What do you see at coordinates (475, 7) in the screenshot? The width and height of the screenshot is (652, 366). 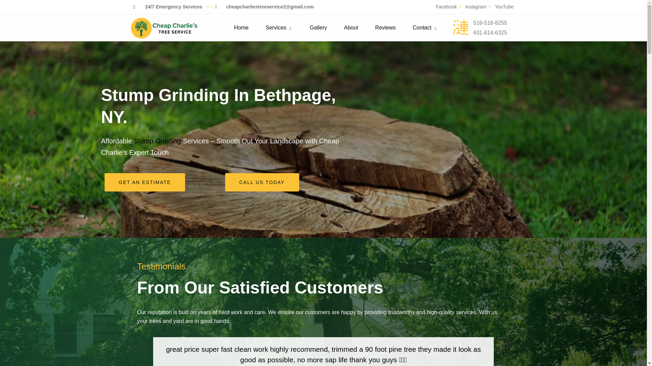 I see `Instagram` at bounding box center [475, 7].